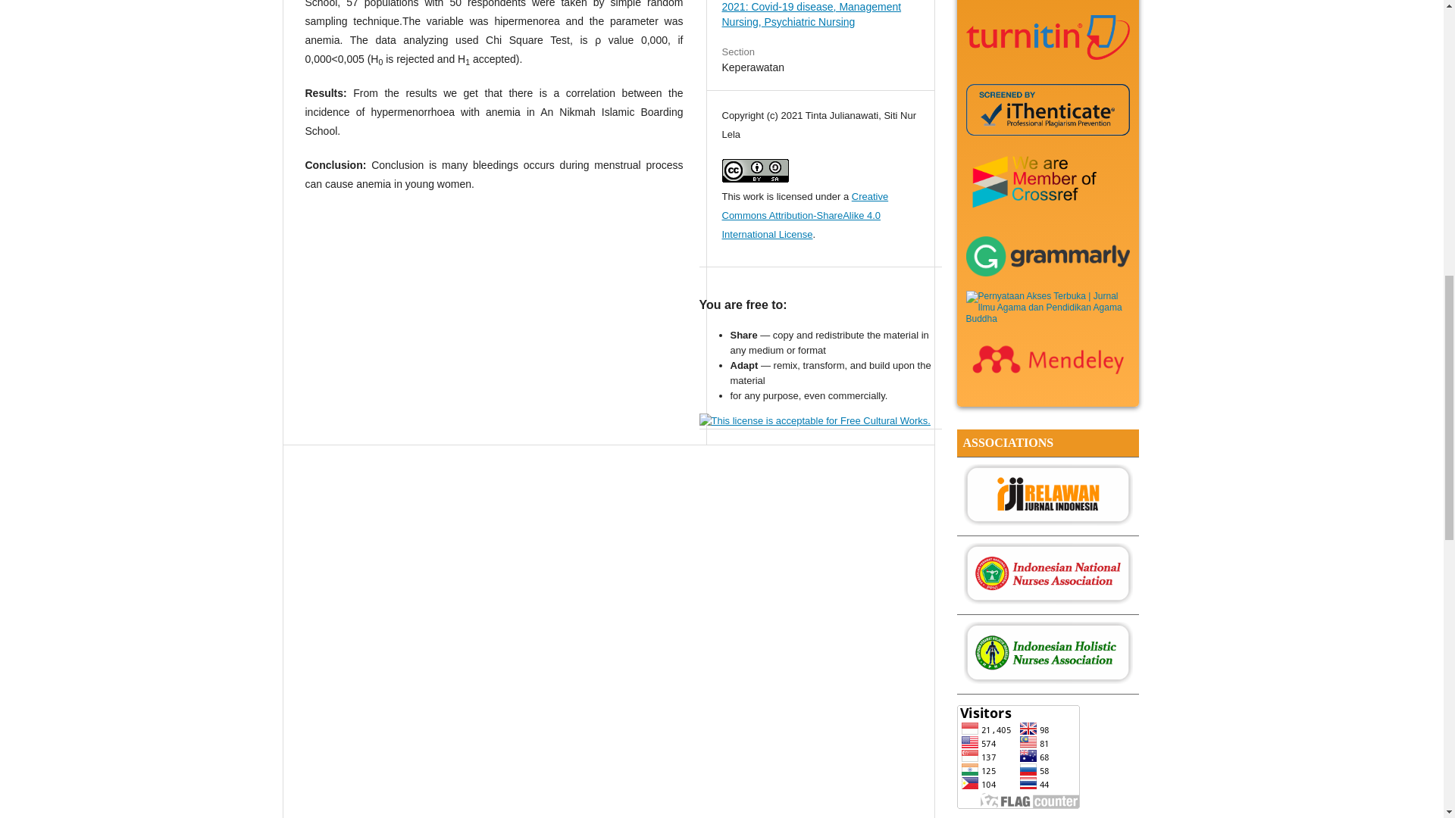 The width and height of the screenshot is (1455, 818). Describe the element at coordinates (1047, 521) in the screenshot. I see `RJI` at that location.